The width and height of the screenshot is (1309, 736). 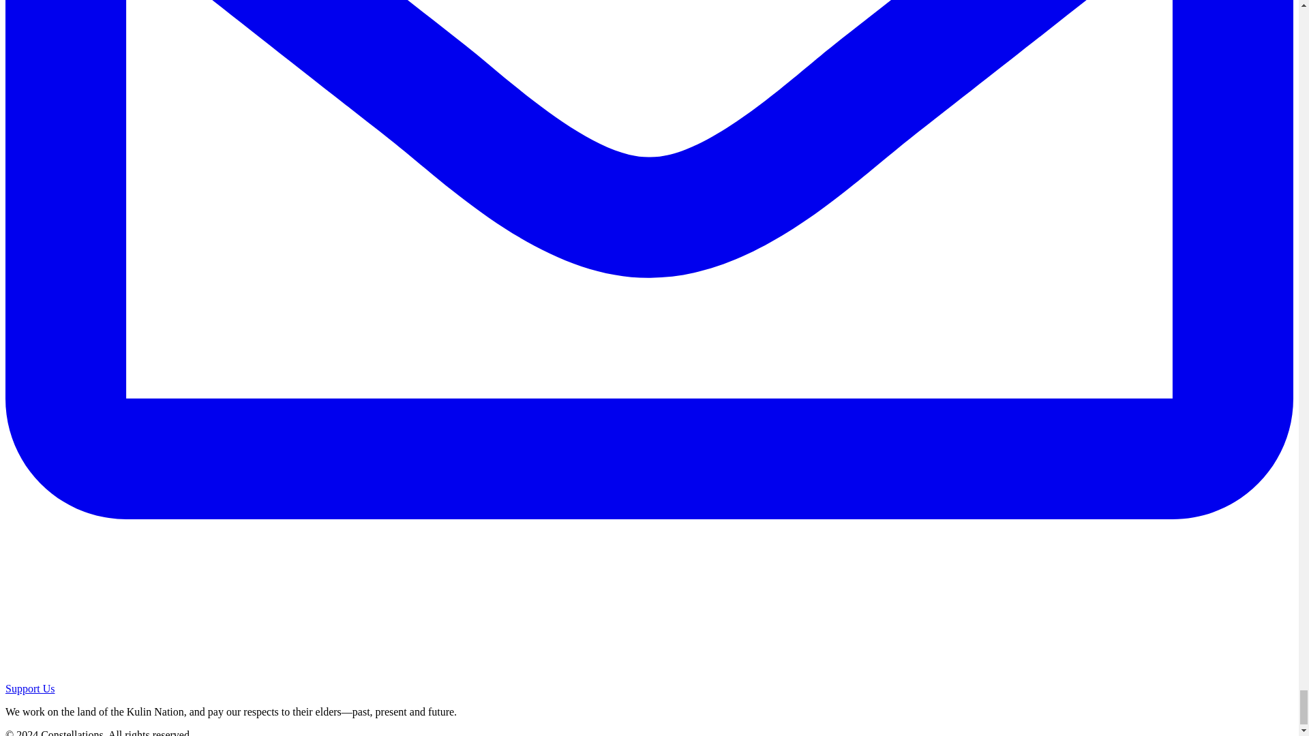 What do you see at coordinates (30, 688) in the screenshot?
I see `Support Us` at bounding box center [30, 688].